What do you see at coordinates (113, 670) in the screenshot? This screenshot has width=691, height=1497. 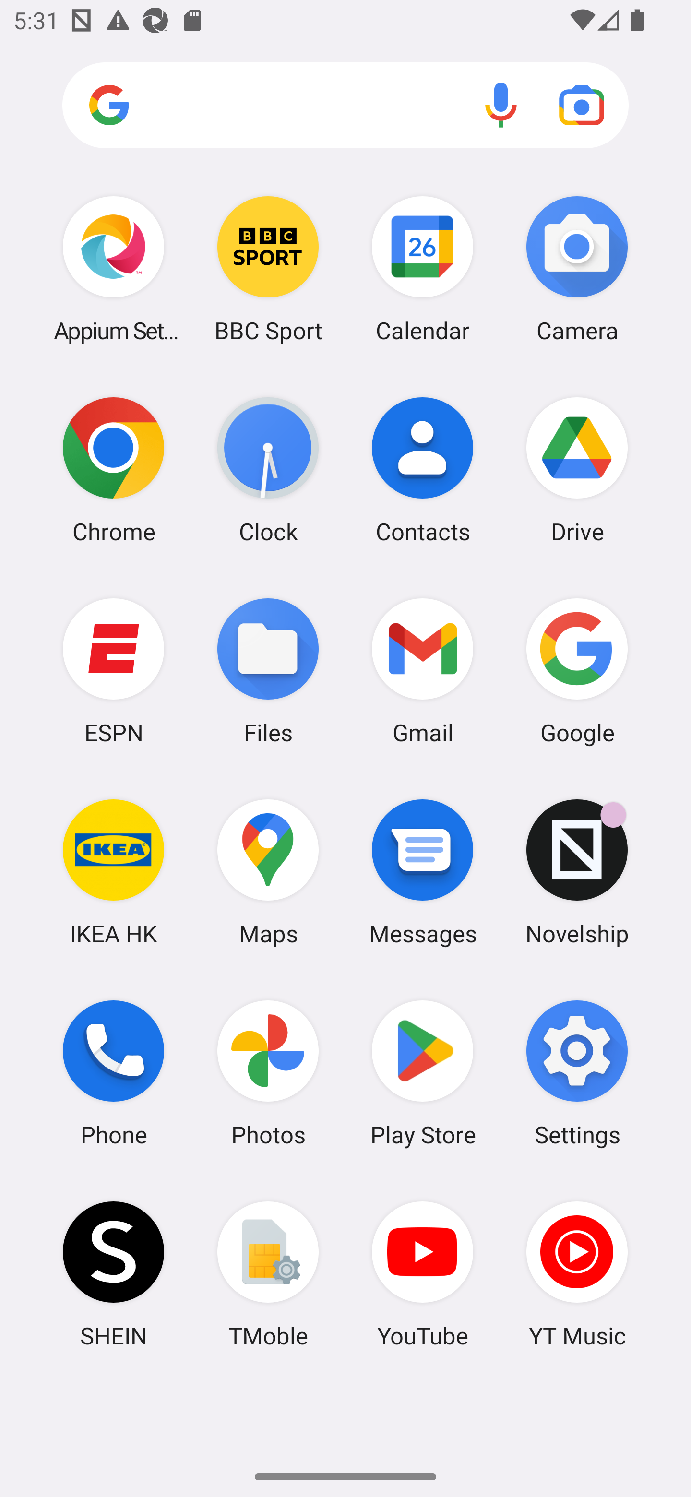 I see `ESPN` at bounding box center [113, 670].